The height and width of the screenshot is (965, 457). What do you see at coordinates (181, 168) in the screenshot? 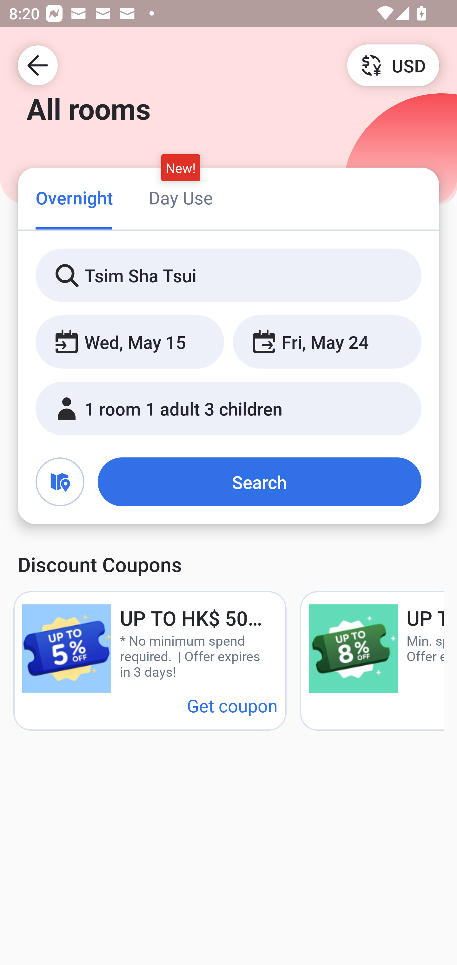
I see `New!` at bounding box center [181, 168].